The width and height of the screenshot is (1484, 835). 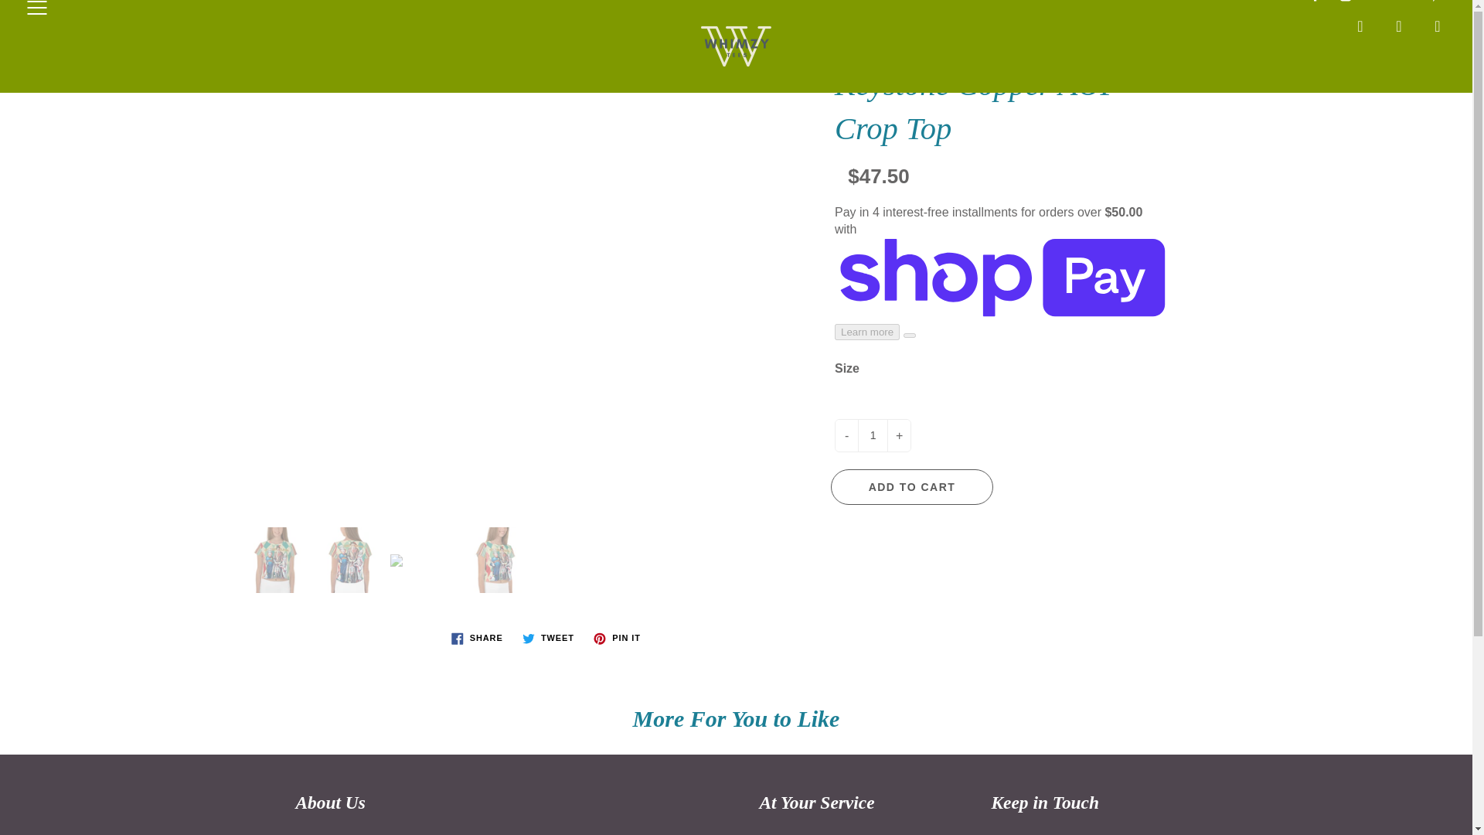 What do you see at coordinates (37, 9) in the screenshot?
I see `Press space bar to toggle menu` at bounding box center [37, 9].